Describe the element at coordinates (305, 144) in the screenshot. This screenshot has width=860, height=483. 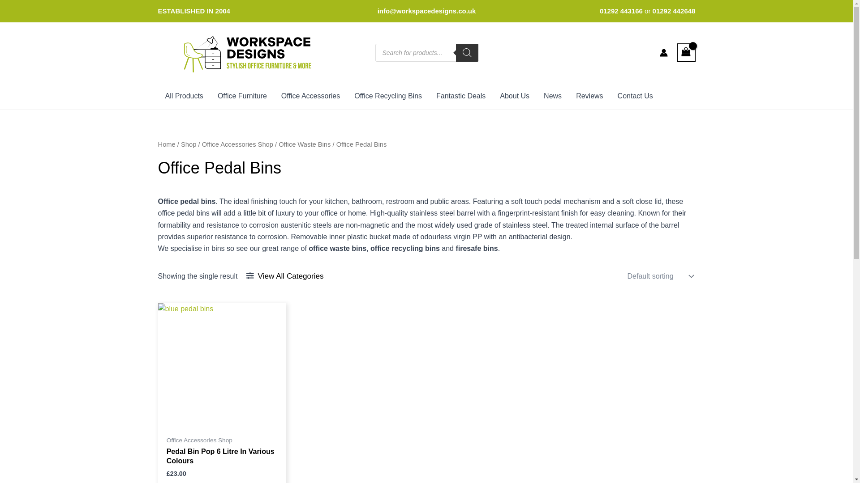
I see `Office Waste Bins` at that location.